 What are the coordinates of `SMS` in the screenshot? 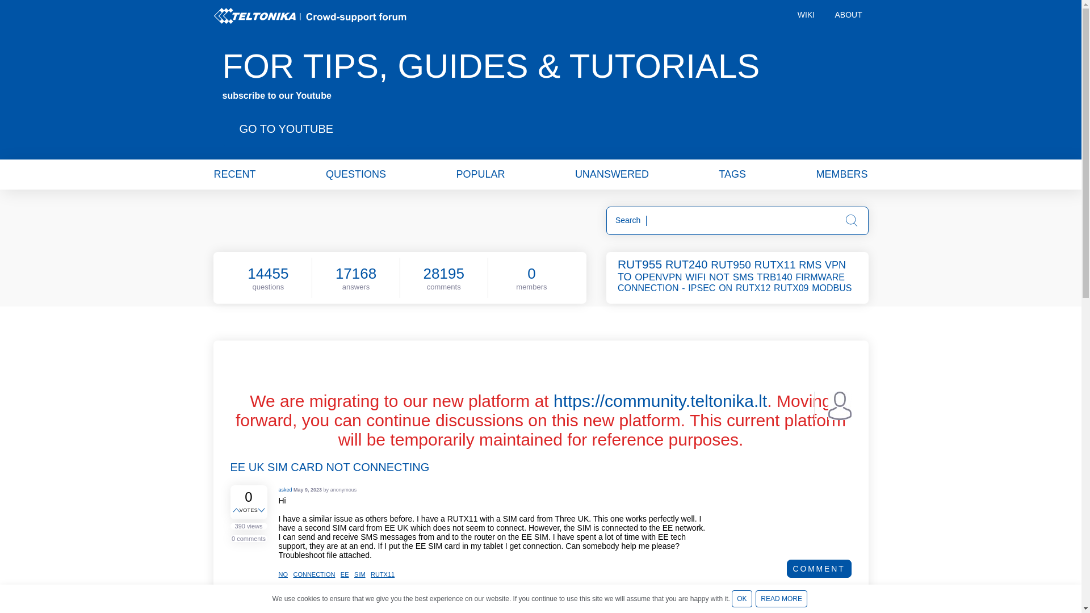 It's located at (744, 277).